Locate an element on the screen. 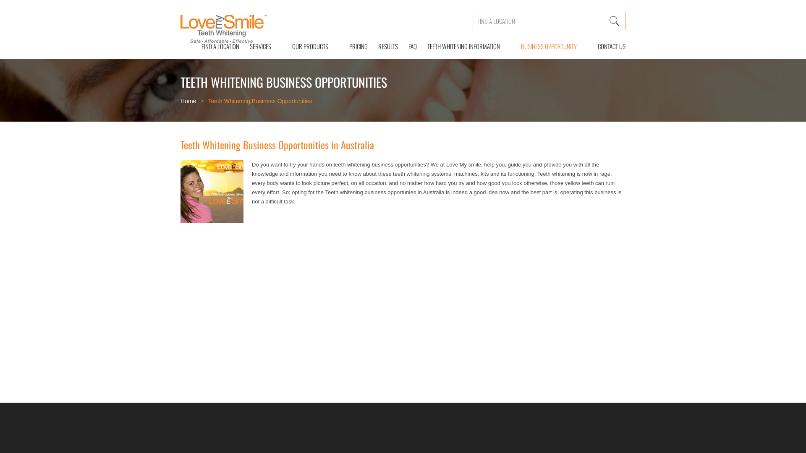 Image resolution: width=806 pixels, height=453 pixels. Home is located at coordinates (188, 101).